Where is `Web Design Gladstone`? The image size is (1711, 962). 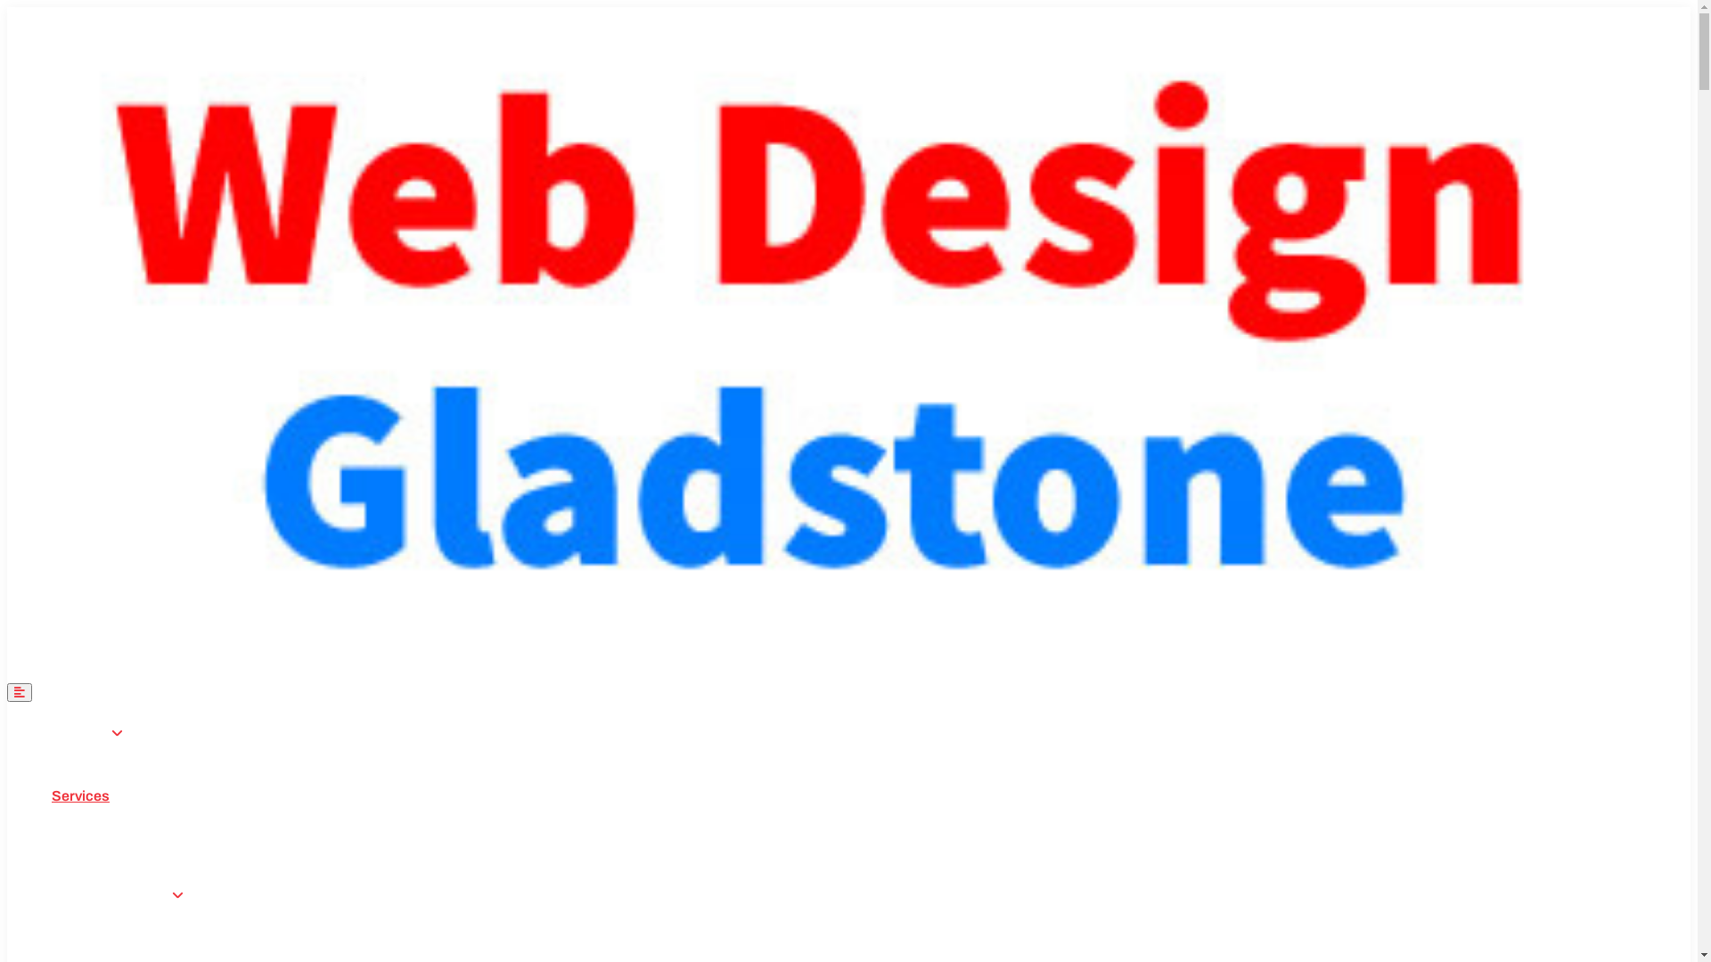 Web Design Gladstone is located at coordinates (818, 352).